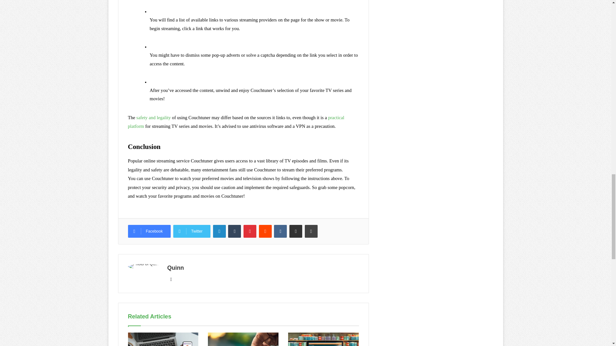 This screenshot has height=346, width=616. Describe the element at coordinates (149, 231) in the screenshot. I see `Facebook` at that location.